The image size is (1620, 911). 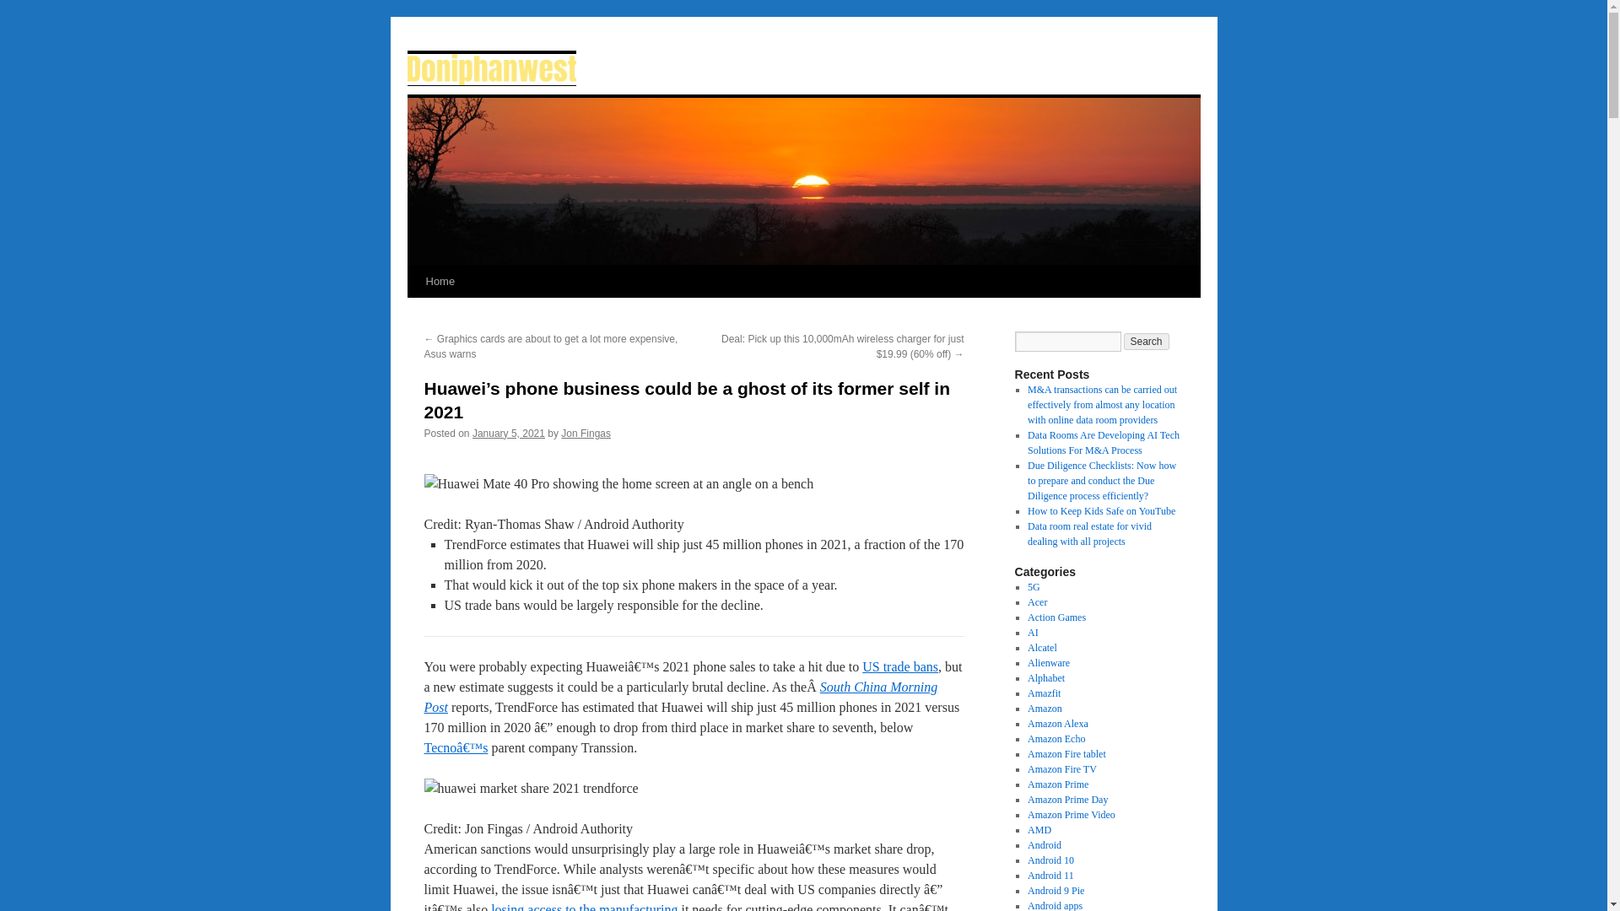 I want to click on AI, so click(x=1033, y=633).